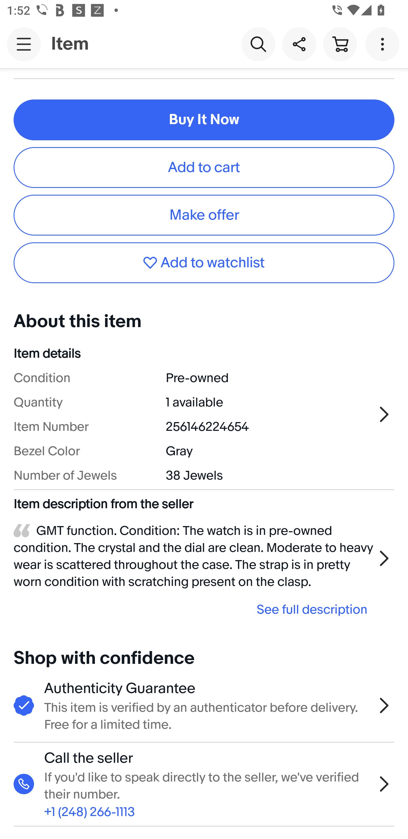 This screenshot has height=839, width=408. Describe the element at coordinates (204, 167) in the screenshot. I see `Add to cart` at that location.